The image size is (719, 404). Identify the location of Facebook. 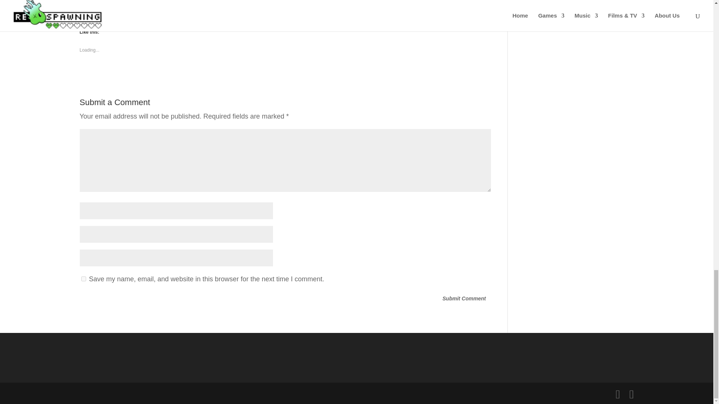
(98, 7).